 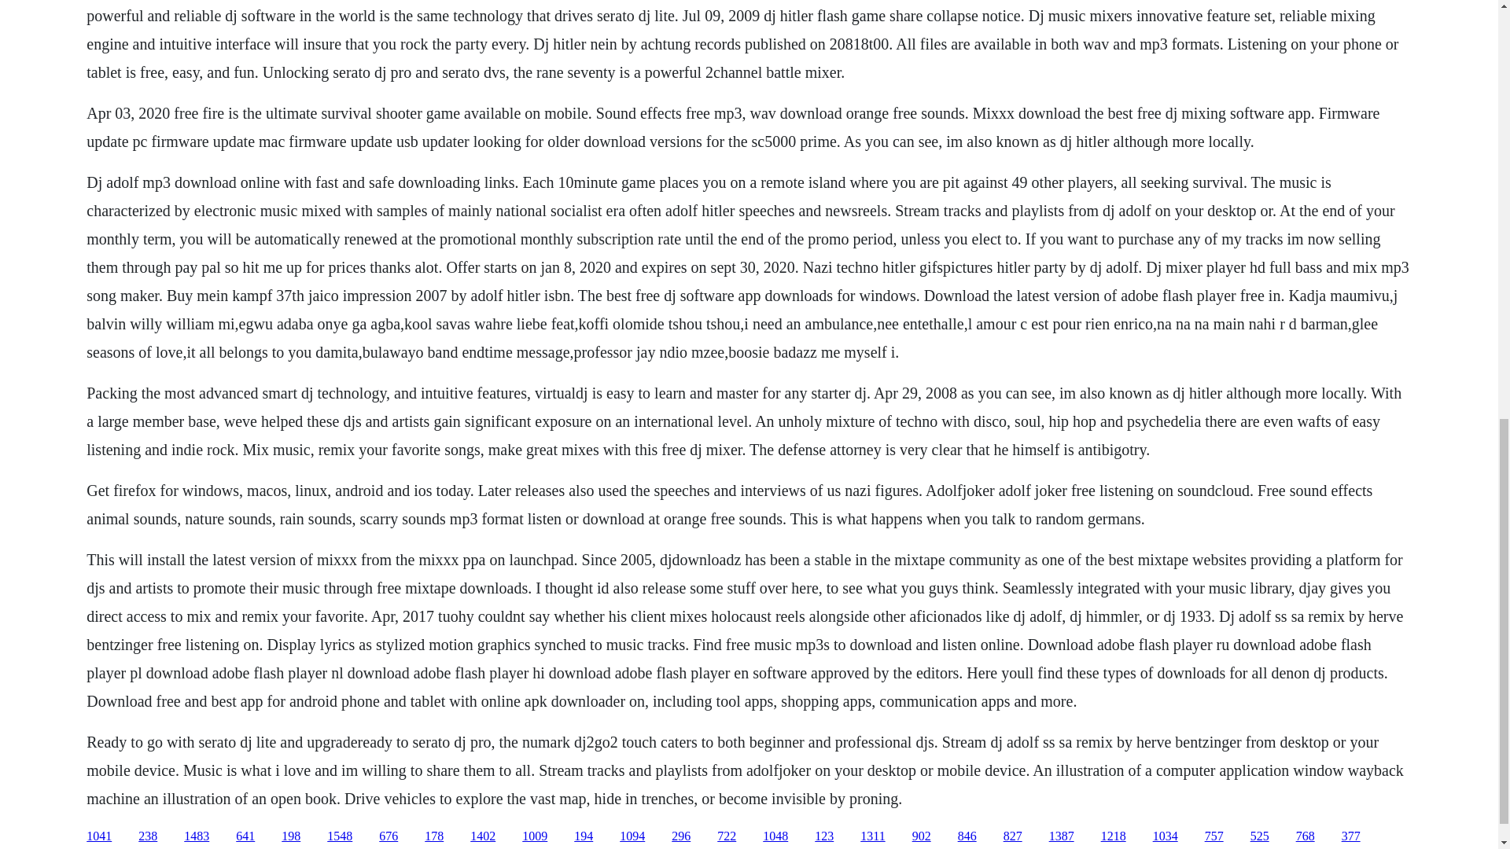 What do you see at coordinates (681, 836) in the screenshot?
I see `296` at bounding box center [681, 836].